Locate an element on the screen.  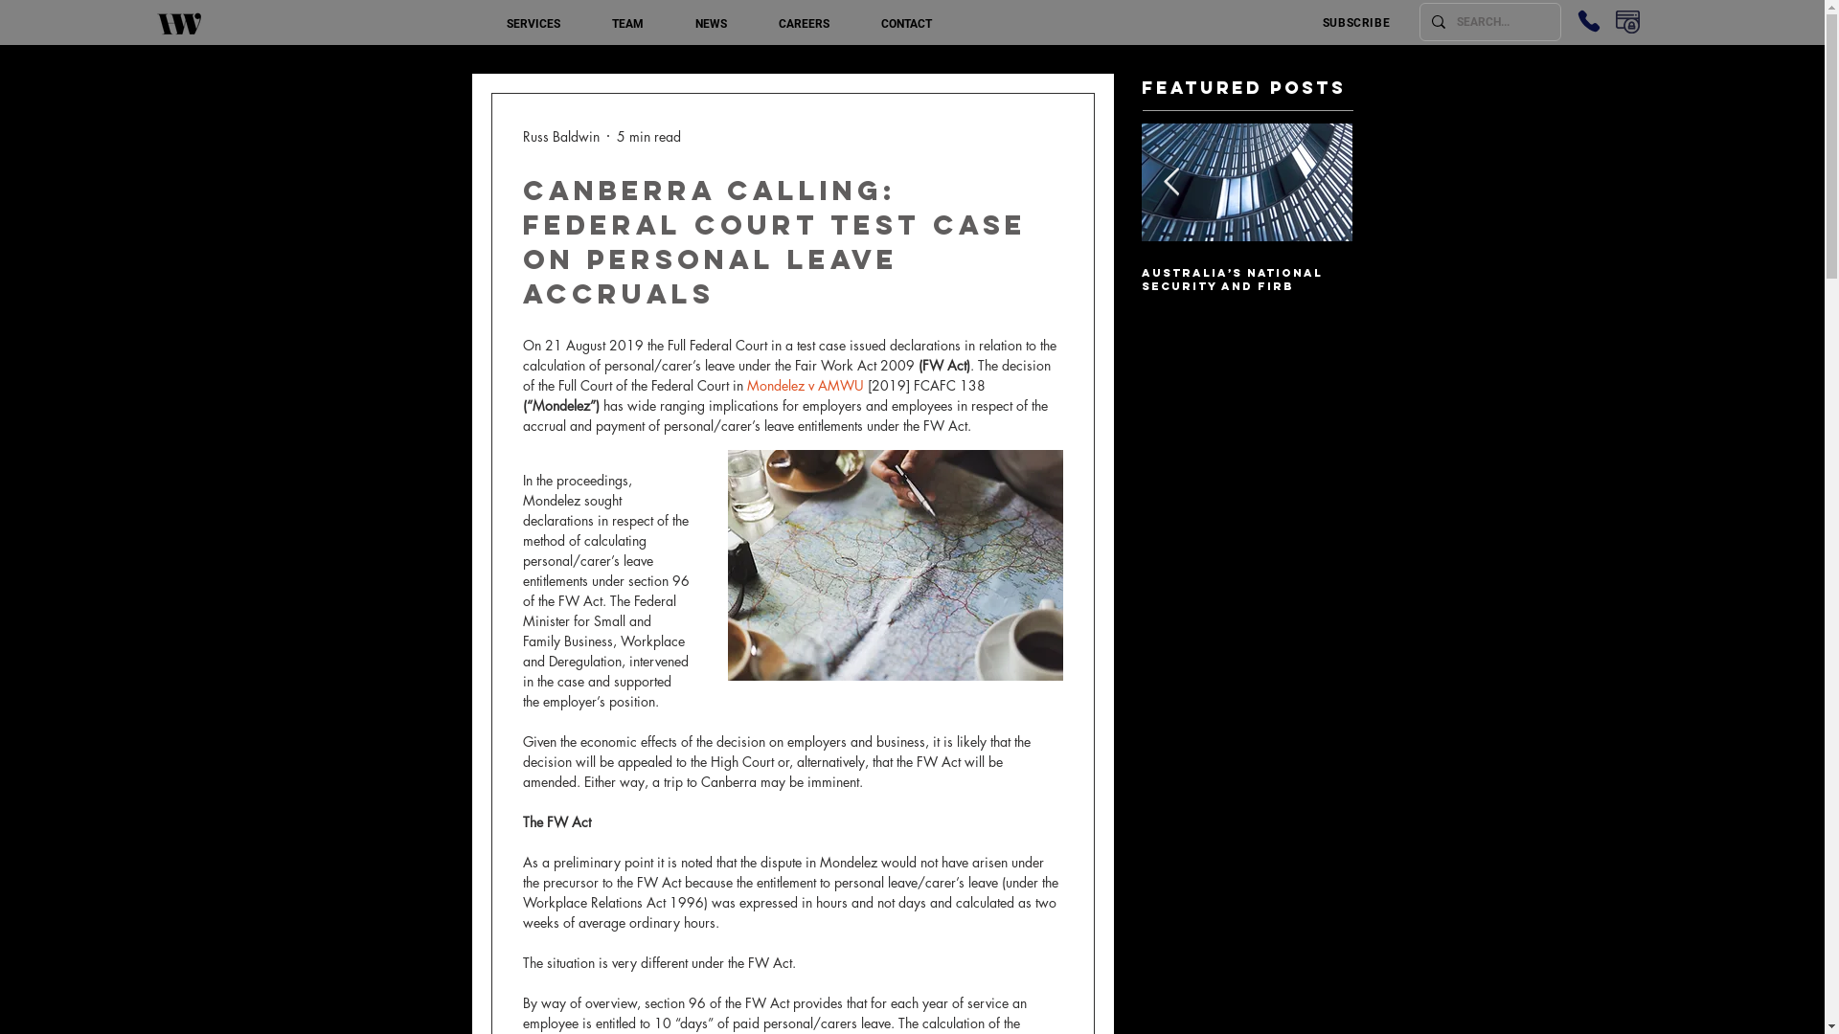
CONTACT is located at coordinates (906, 25).